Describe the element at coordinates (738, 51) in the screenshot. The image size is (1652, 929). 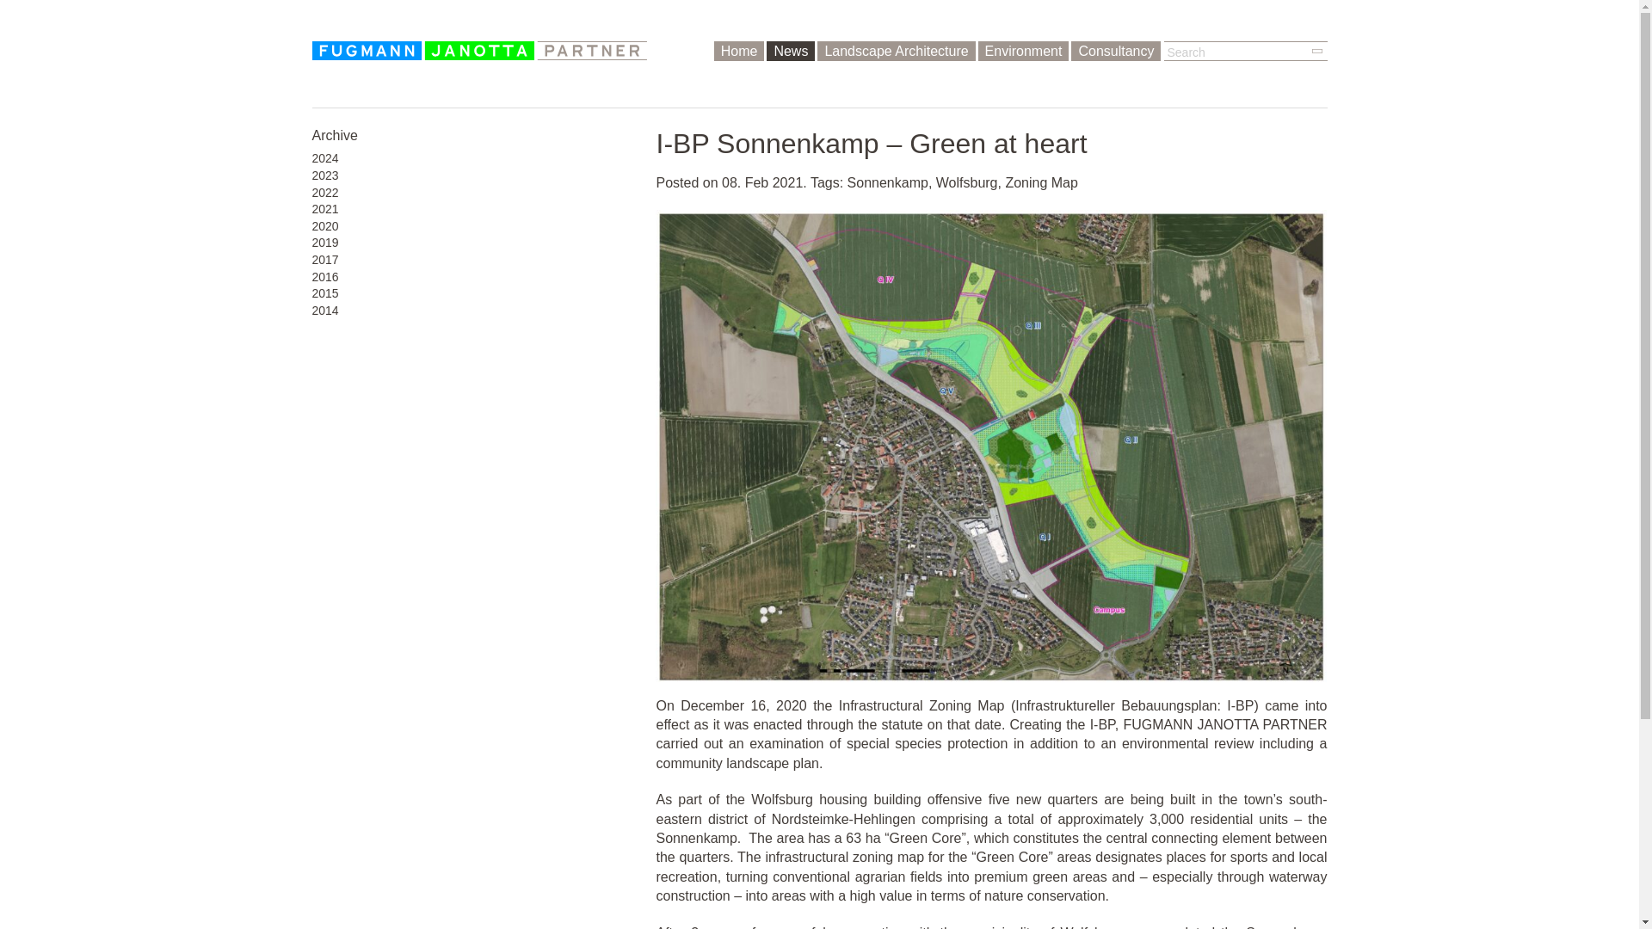
I see `Home` at that location.